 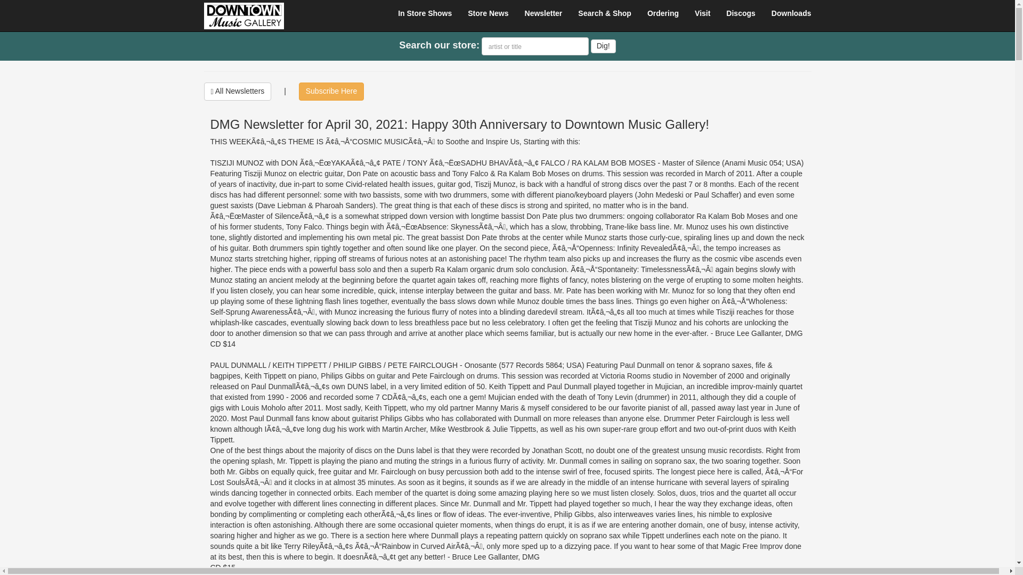 What do you see at coordinates (237, 92) in the screenshot?
I see `All Newsletters` at bounding box center [237, 92].